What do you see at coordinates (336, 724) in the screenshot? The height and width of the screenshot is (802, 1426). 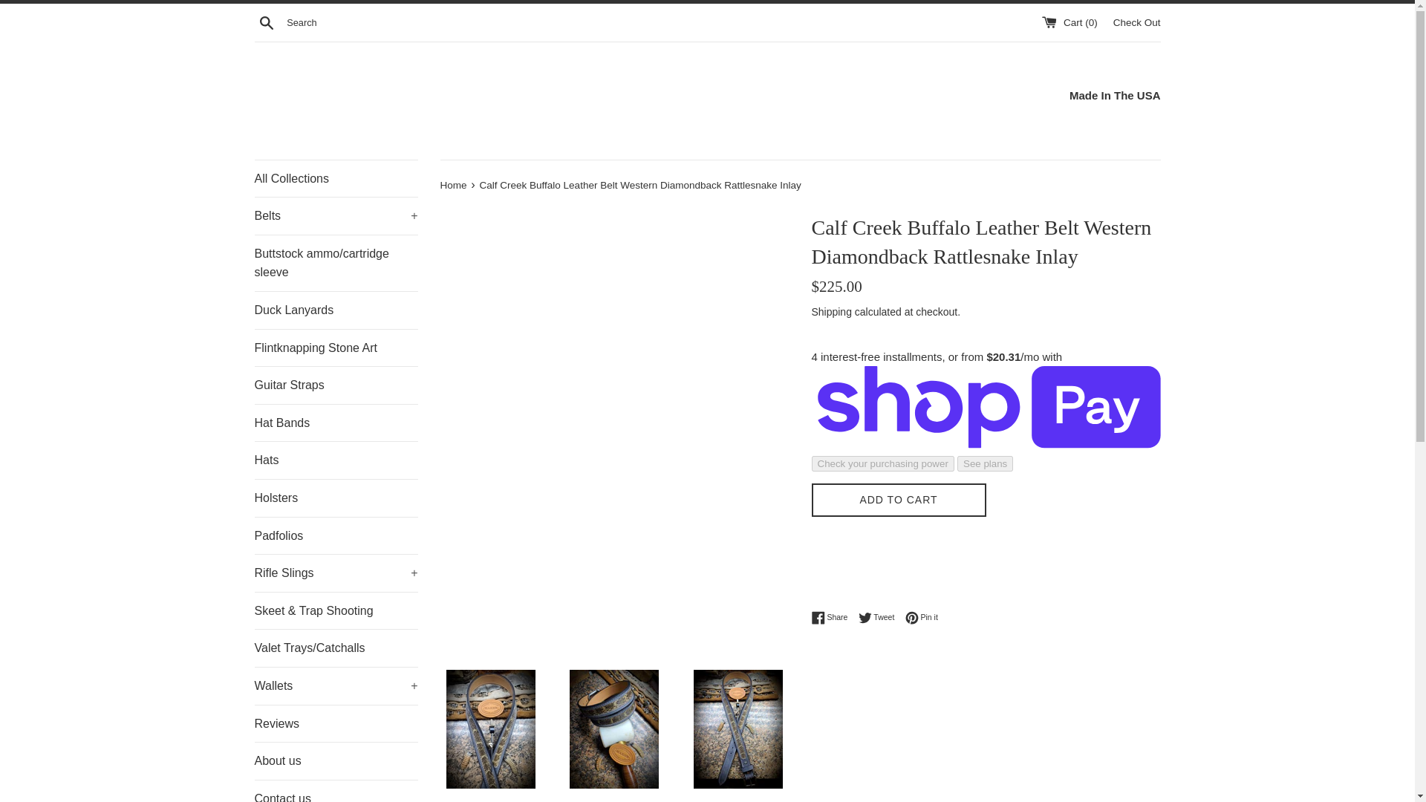 I see `Reviews` at bounding box center [336, 724].